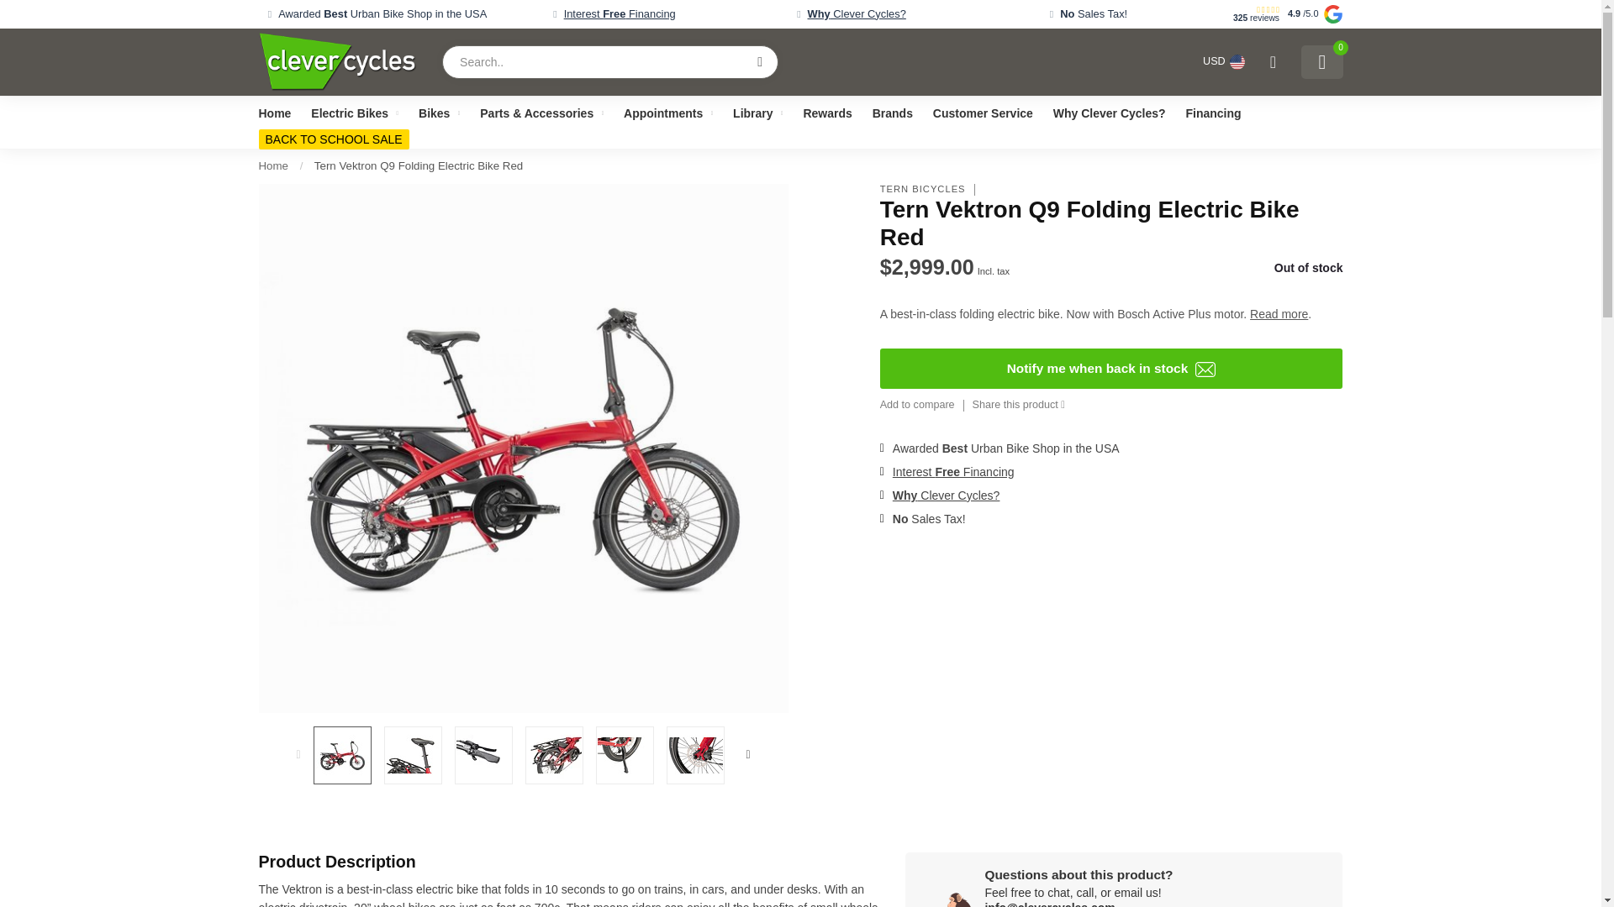 The width and height of the screenshot is (1614, 907). What do you see at coordinates (856, 13) in the screenshot?
I see `Why Clever Cycles?` at bounding box center [856, 13].